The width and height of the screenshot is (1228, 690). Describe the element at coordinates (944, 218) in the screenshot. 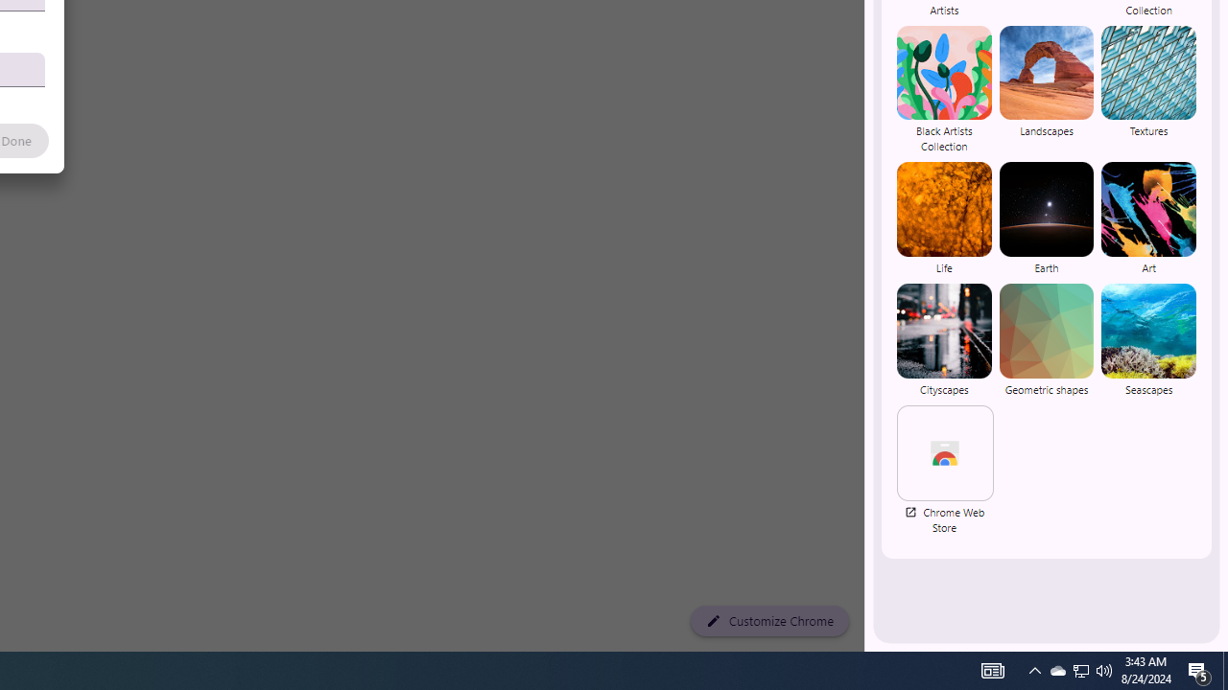

I see `Life` at that location.